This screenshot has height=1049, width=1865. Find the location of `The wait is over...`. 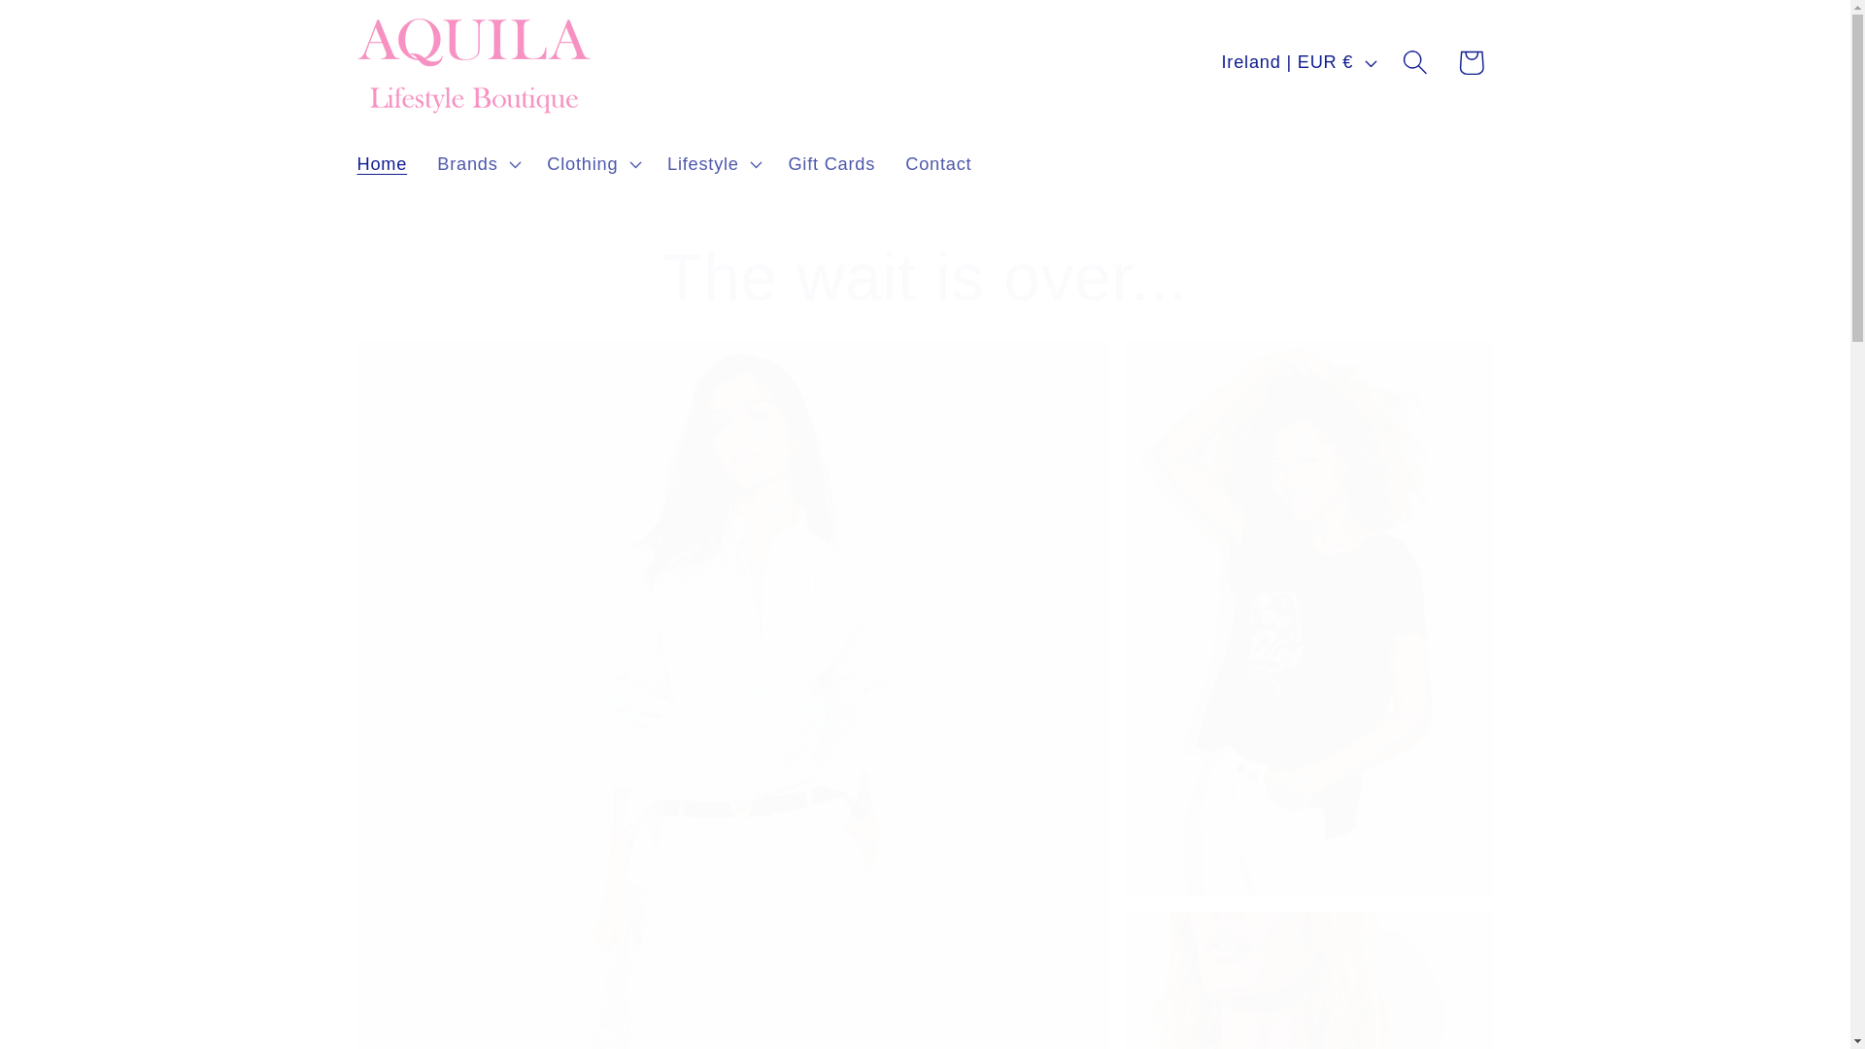

The wait is over... is located at coordinates (925, 278).